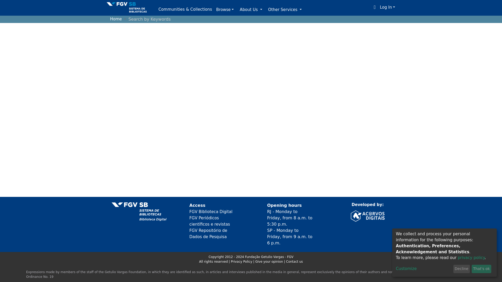  I want to click on About Us, so click(250, 10).